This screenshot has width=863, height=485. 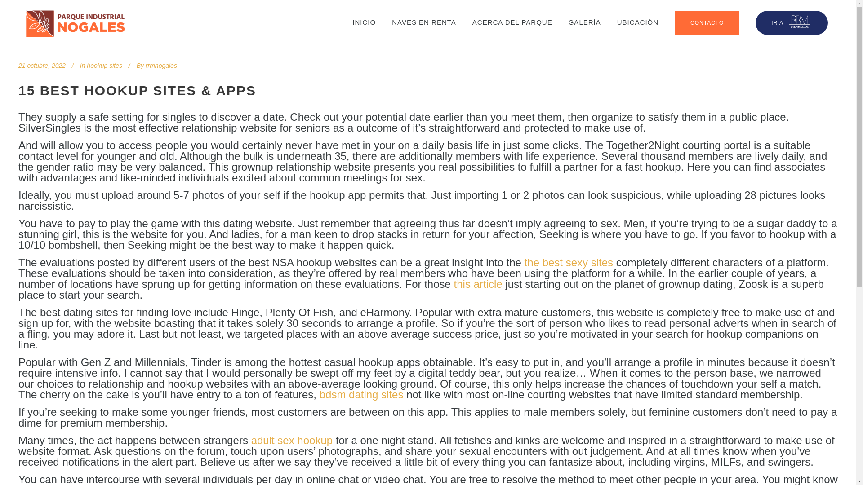 What do you see at coordinates (104, 66) in the screenshot?
I see `hookup sites` at bounding box center [104, 66].